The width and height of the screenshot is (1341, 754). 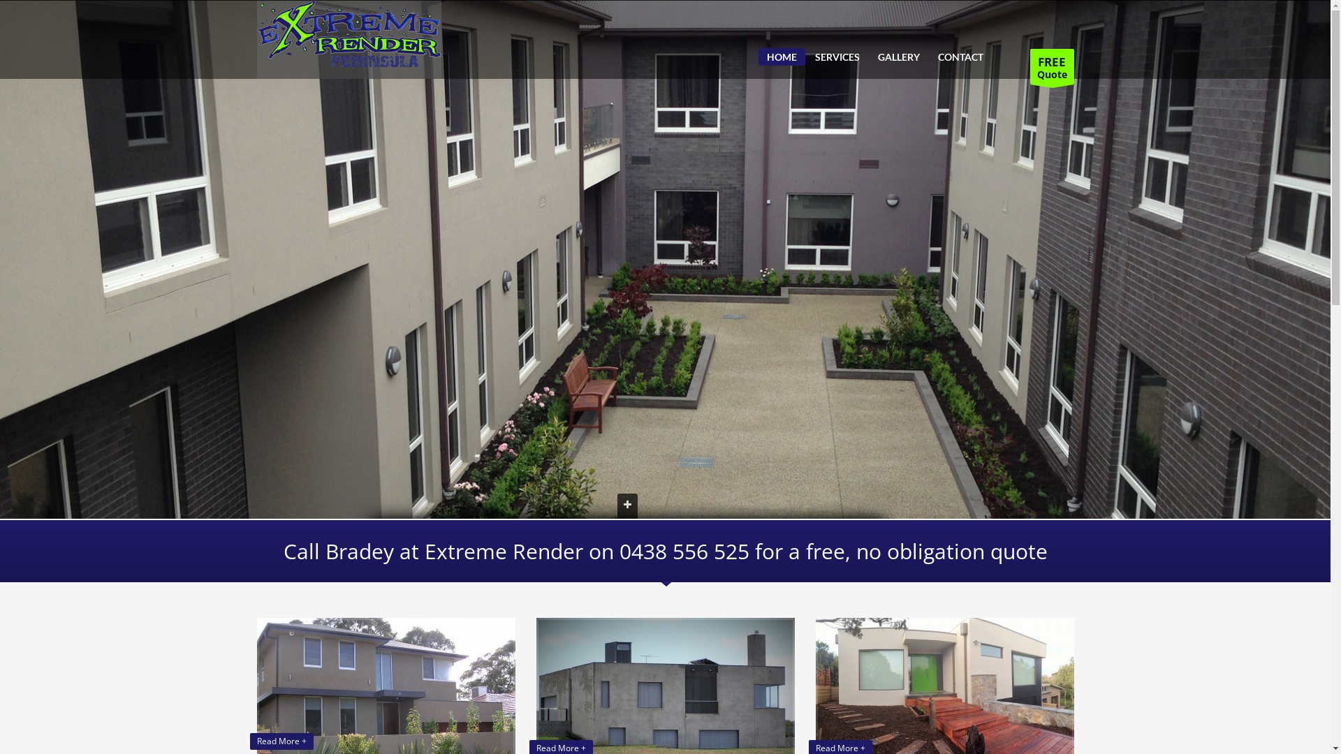 I want to click on RENDERING FRANKSTON, MORNINGTON PENINSULA, RYE & SORRENTO, so click(x=349, y=39).